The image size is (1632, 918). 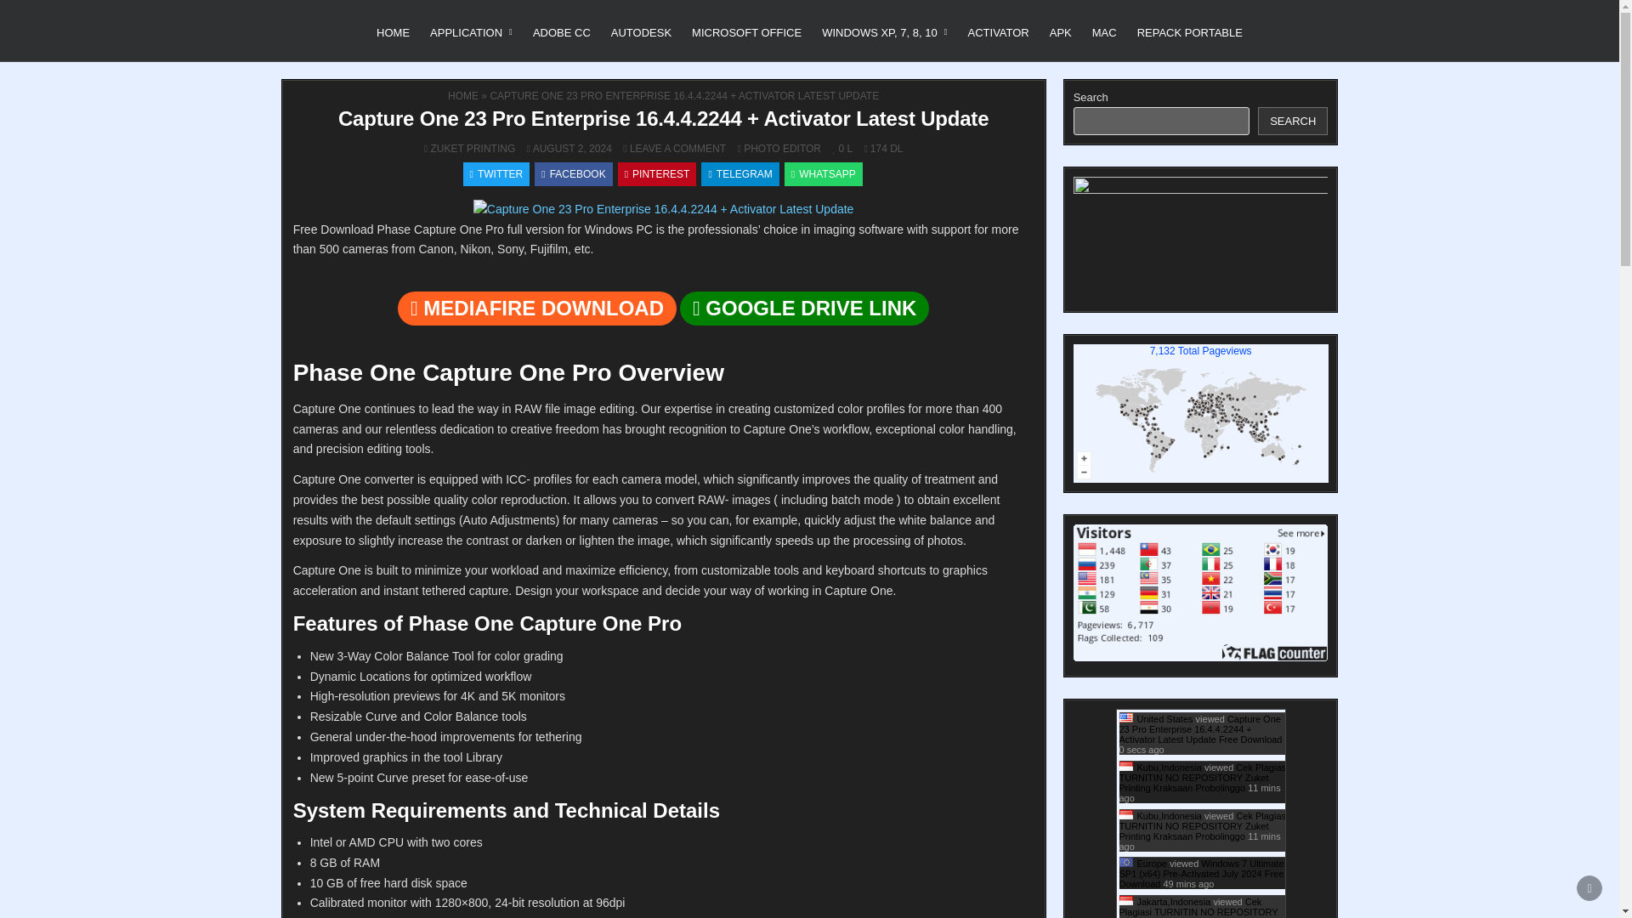 What do you see at coordinates (874, 148) in the screenshot?
I see `174 Views` at bounding box center [874, 148].